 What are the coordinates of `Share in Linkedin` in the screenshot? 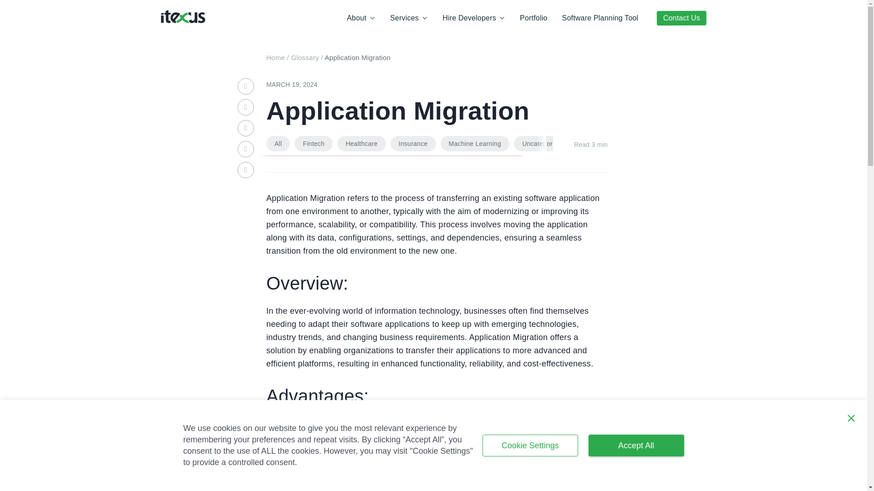 It's located at (246, 86).